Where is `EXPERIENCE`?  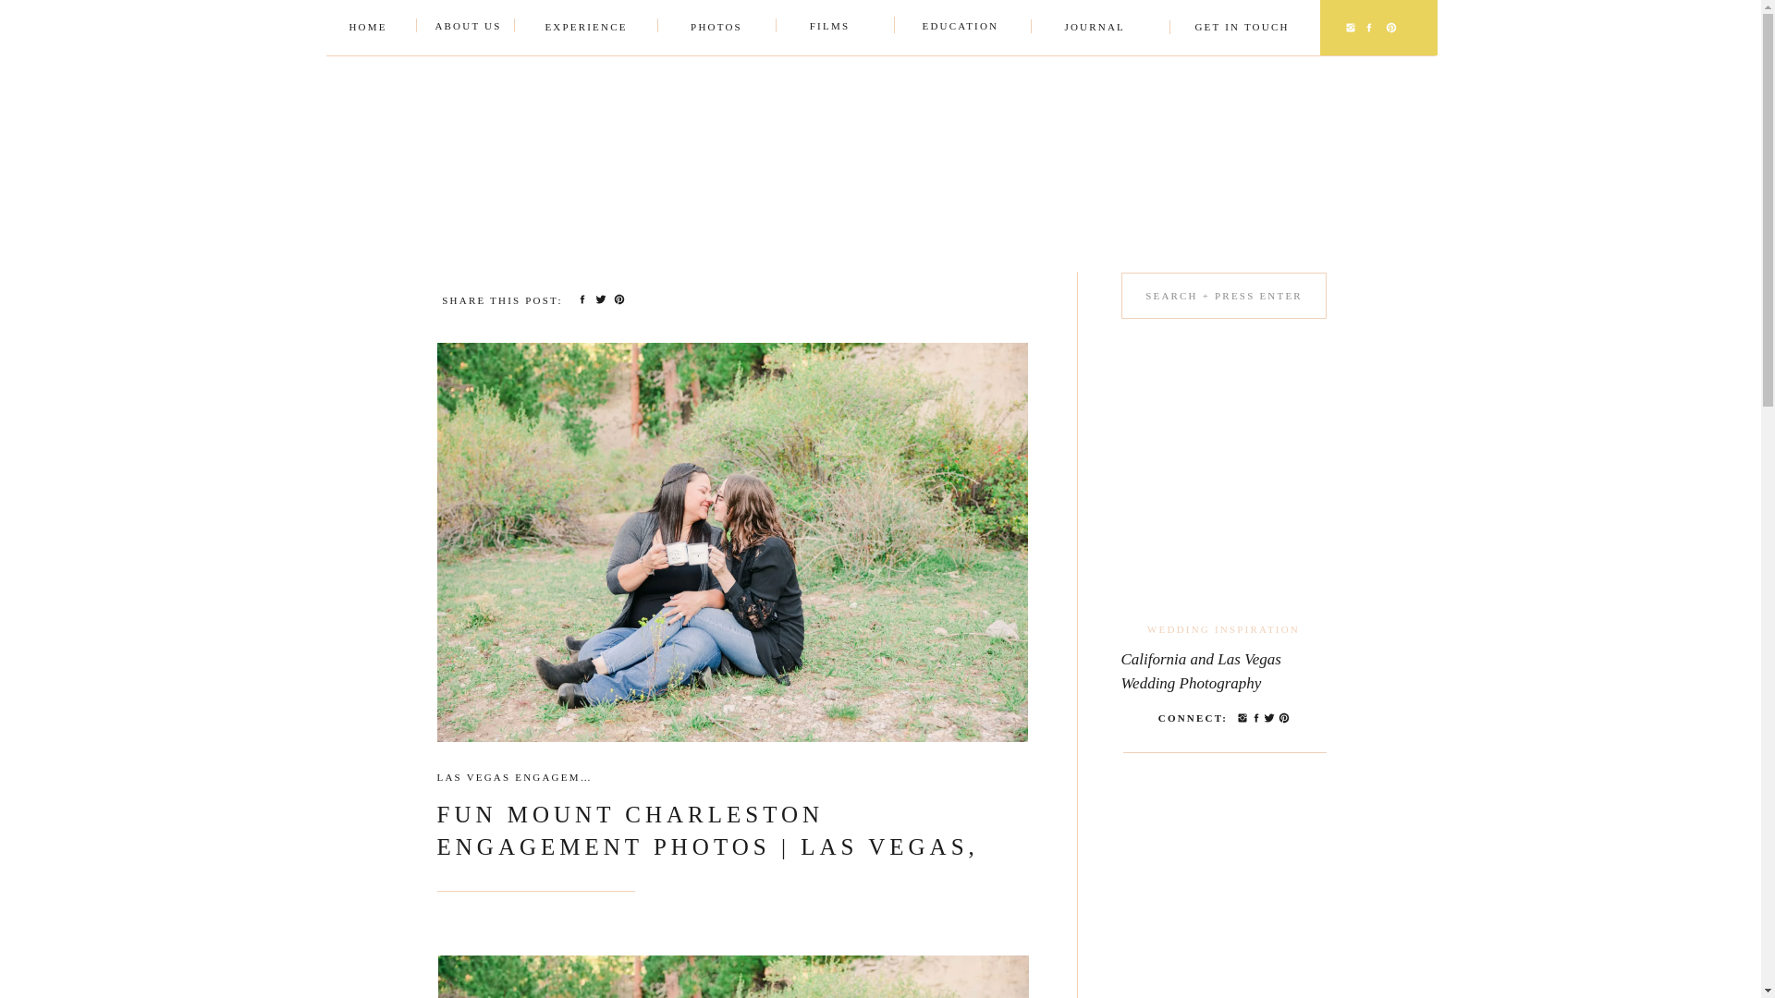
EXPERIENCE is located at coordinates (585, 28).